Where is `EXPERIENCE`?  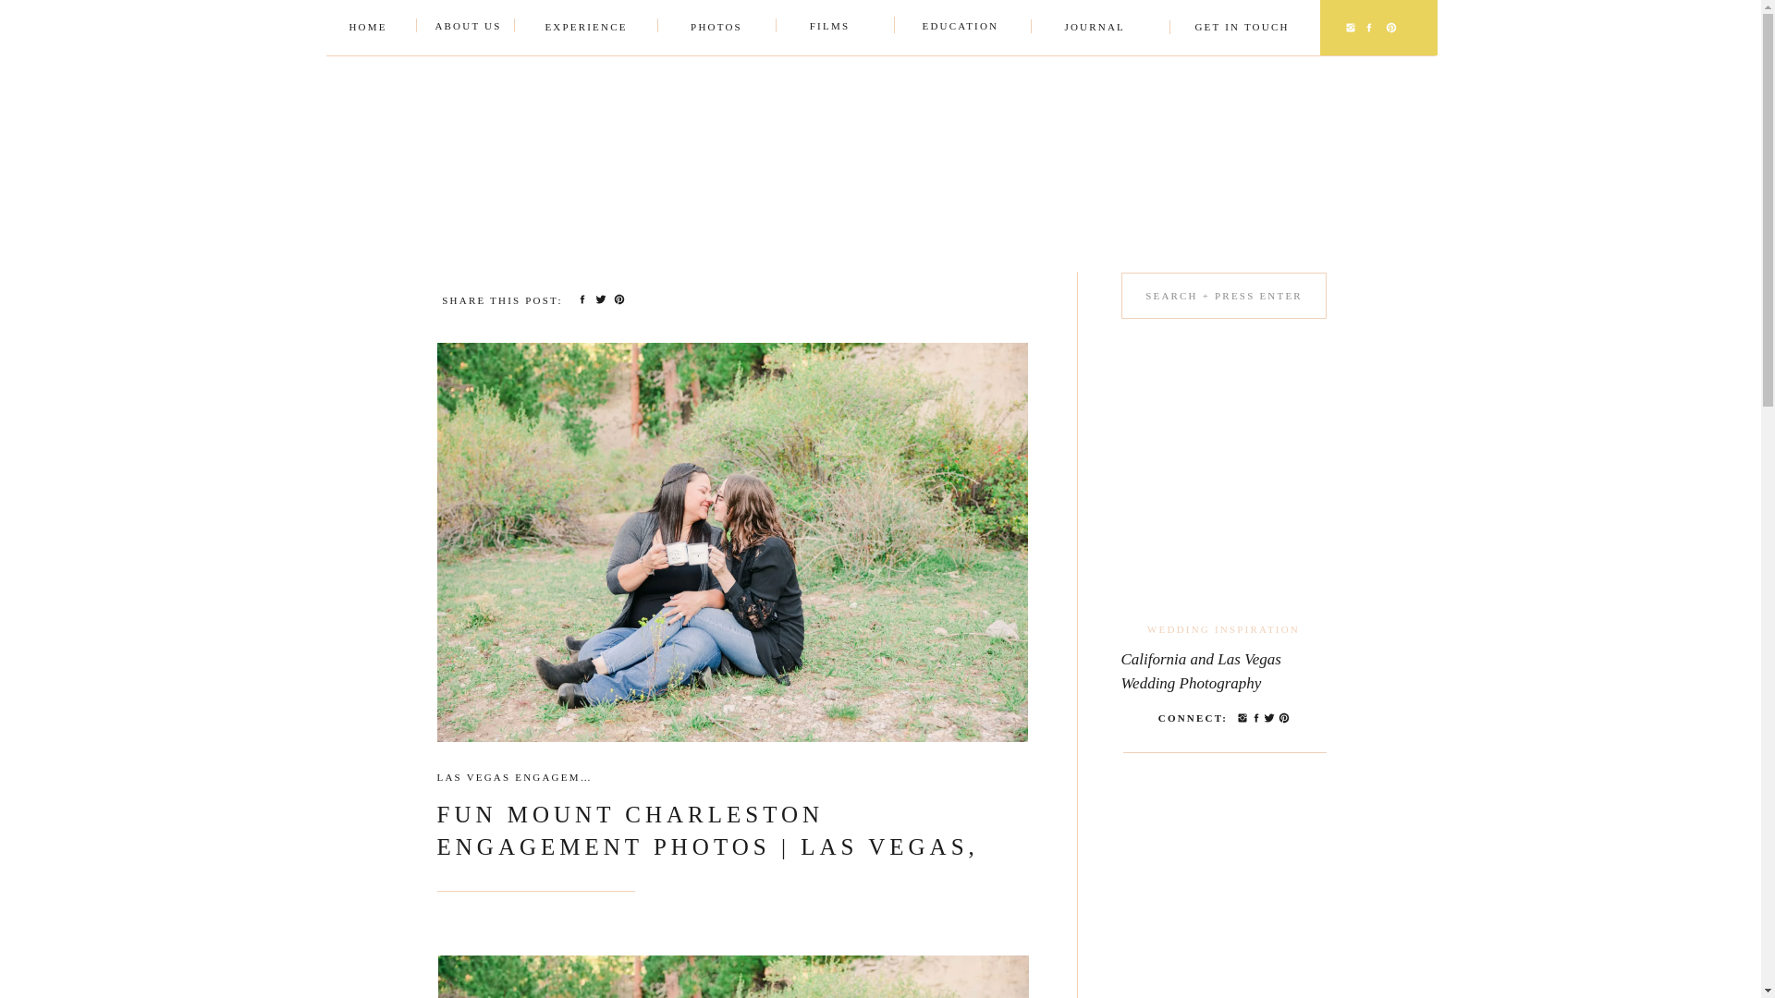
EXPERIENCE is located at coordinates (585, 28).